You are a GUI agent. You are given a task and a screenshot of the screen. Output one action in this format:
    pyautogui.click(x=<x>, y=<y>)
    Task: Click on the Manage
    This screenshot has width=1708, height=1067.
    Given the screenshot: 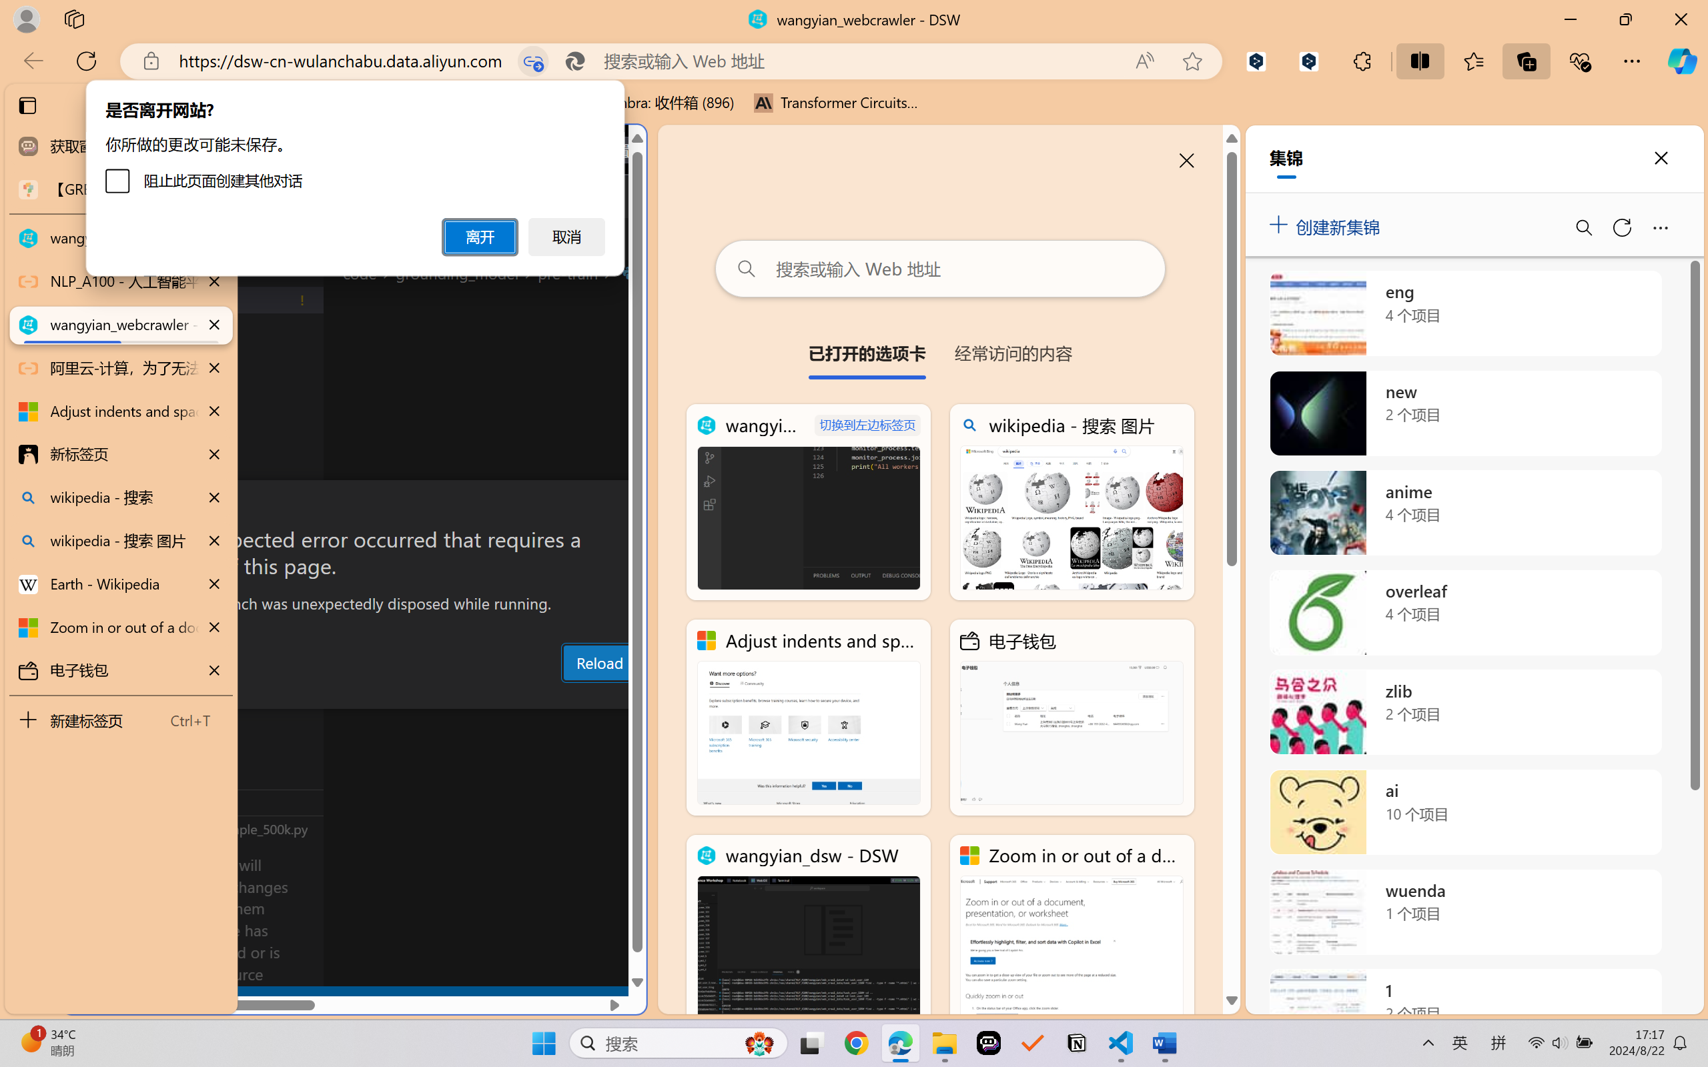 What is the action you would take?
    pyautogui.click(x=91, y=957)
    